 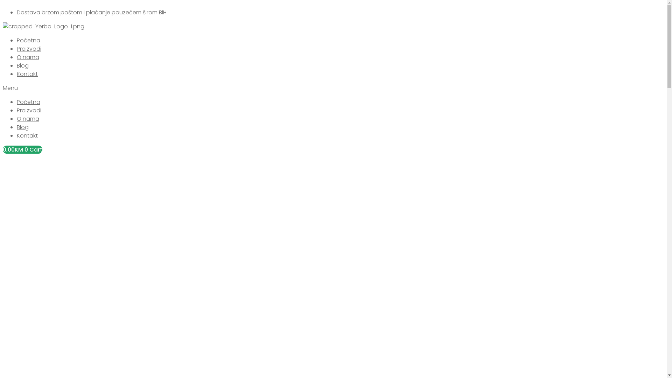 What do you see at coordinates (27, 136) in the screenshot?
I see `Kontakt` at bounding box center [27, 136].